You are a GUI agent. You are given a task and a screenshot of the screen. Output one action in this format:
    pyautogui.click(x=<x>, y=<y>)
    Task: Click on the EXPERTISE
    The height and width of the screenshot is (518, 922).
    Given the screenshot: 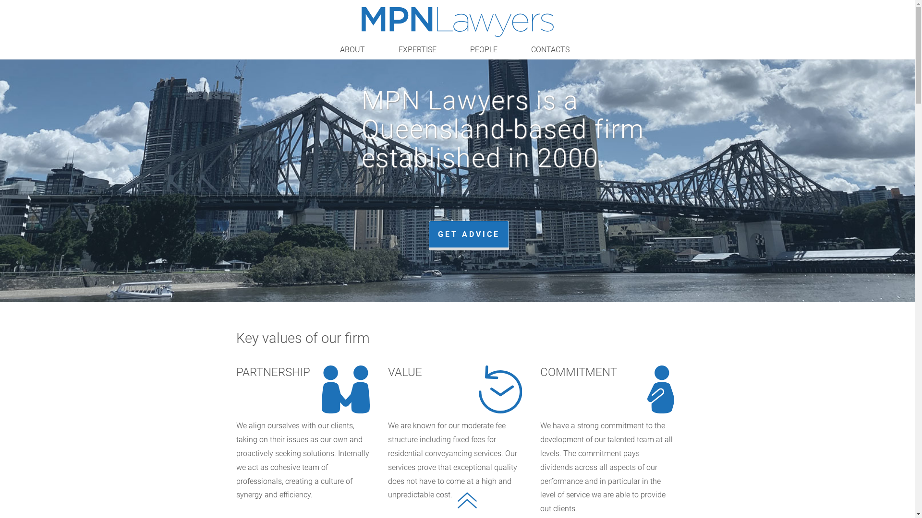 What is the action you would take?
    pyautogui.click(x=418, y=50)
    